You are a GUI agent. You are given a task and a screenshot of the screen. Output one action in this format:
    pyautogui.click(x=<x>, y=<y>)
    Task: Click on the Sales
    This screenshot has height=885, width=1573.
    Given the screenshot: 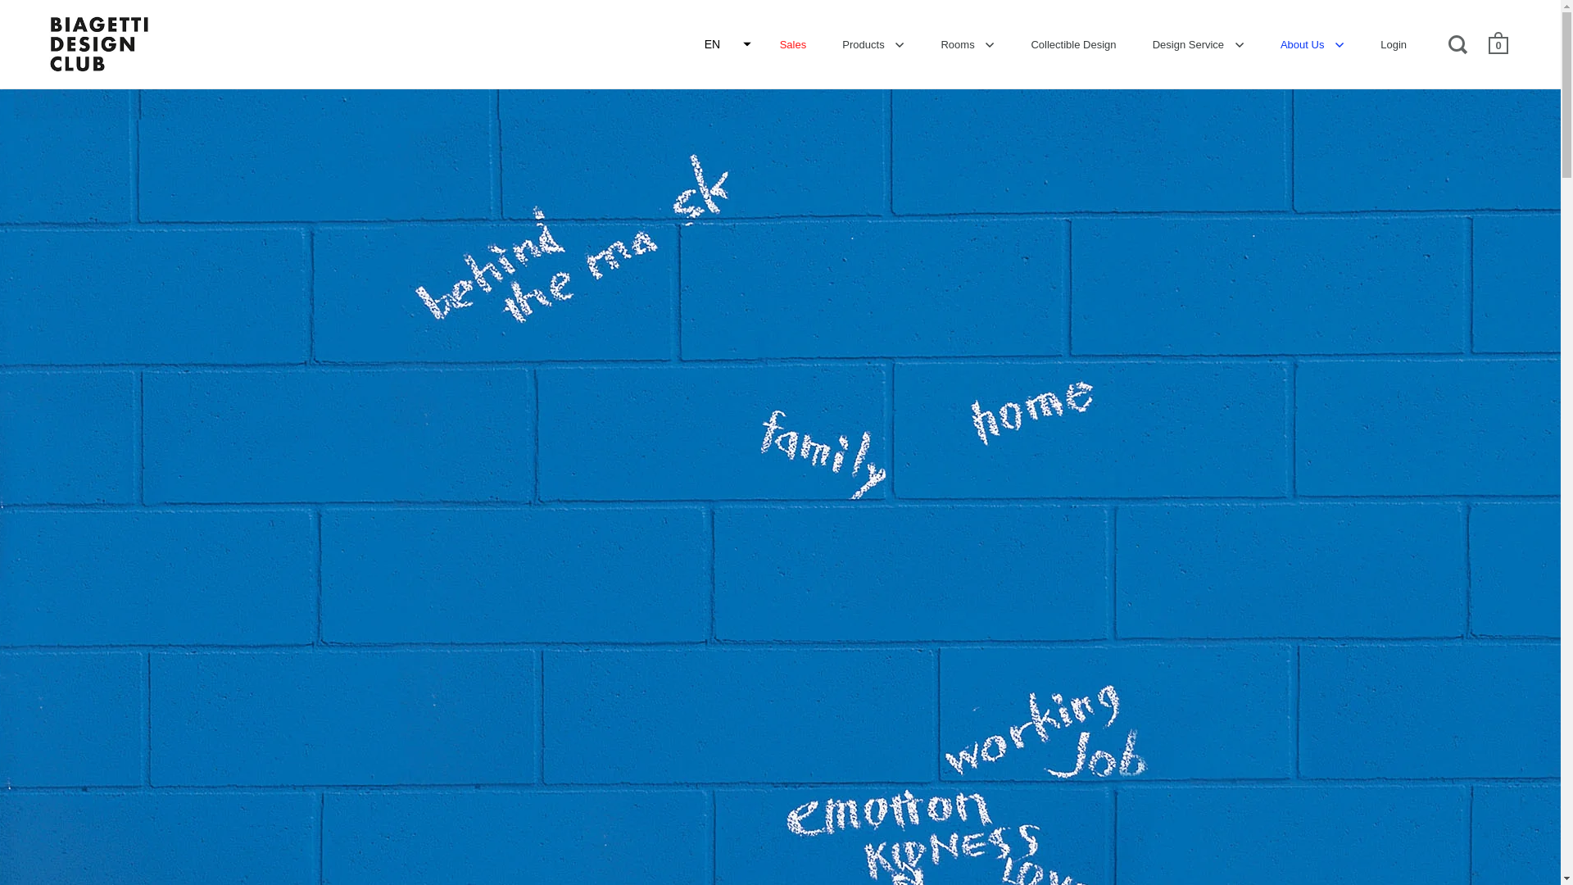 What is the action you would take?
    pyautogui.click(x=793, y=43)
    